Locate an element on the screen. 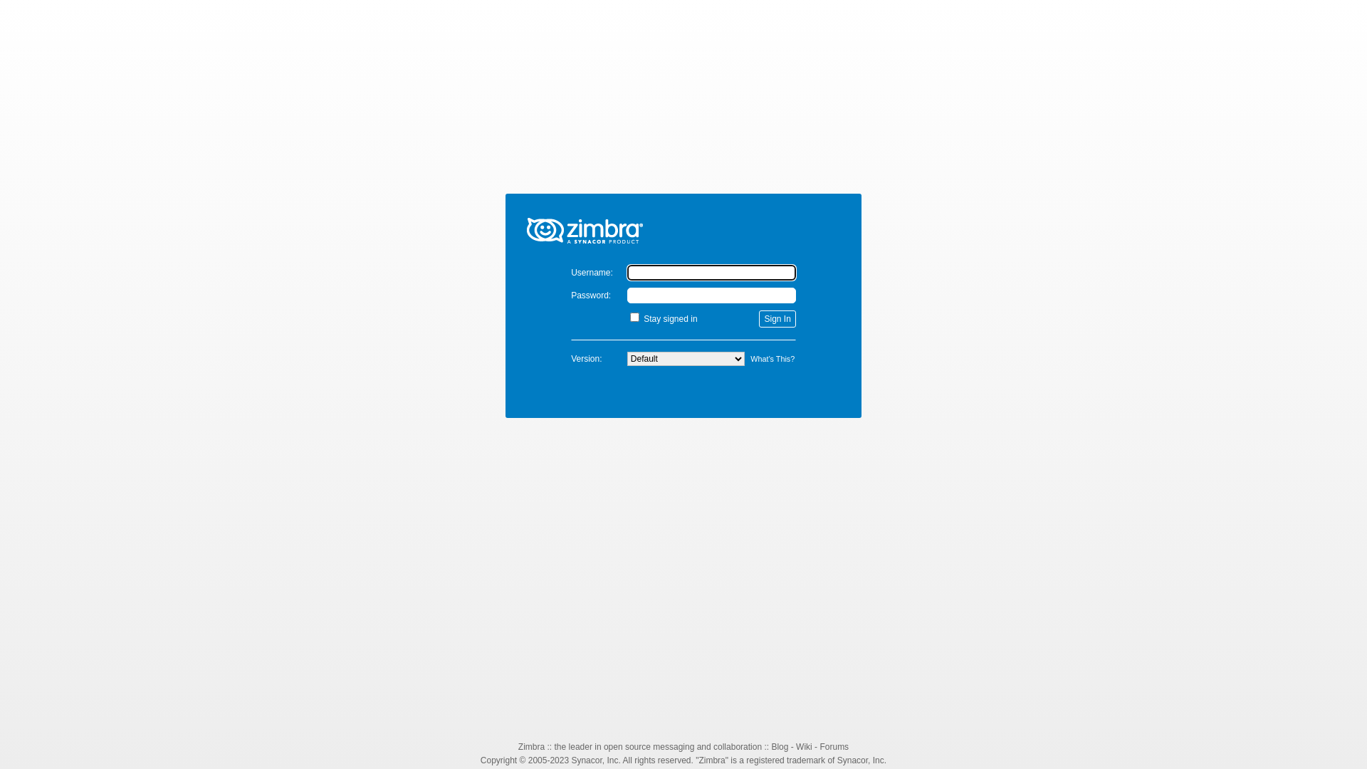  Wiki is located at coordinates (805, 747).